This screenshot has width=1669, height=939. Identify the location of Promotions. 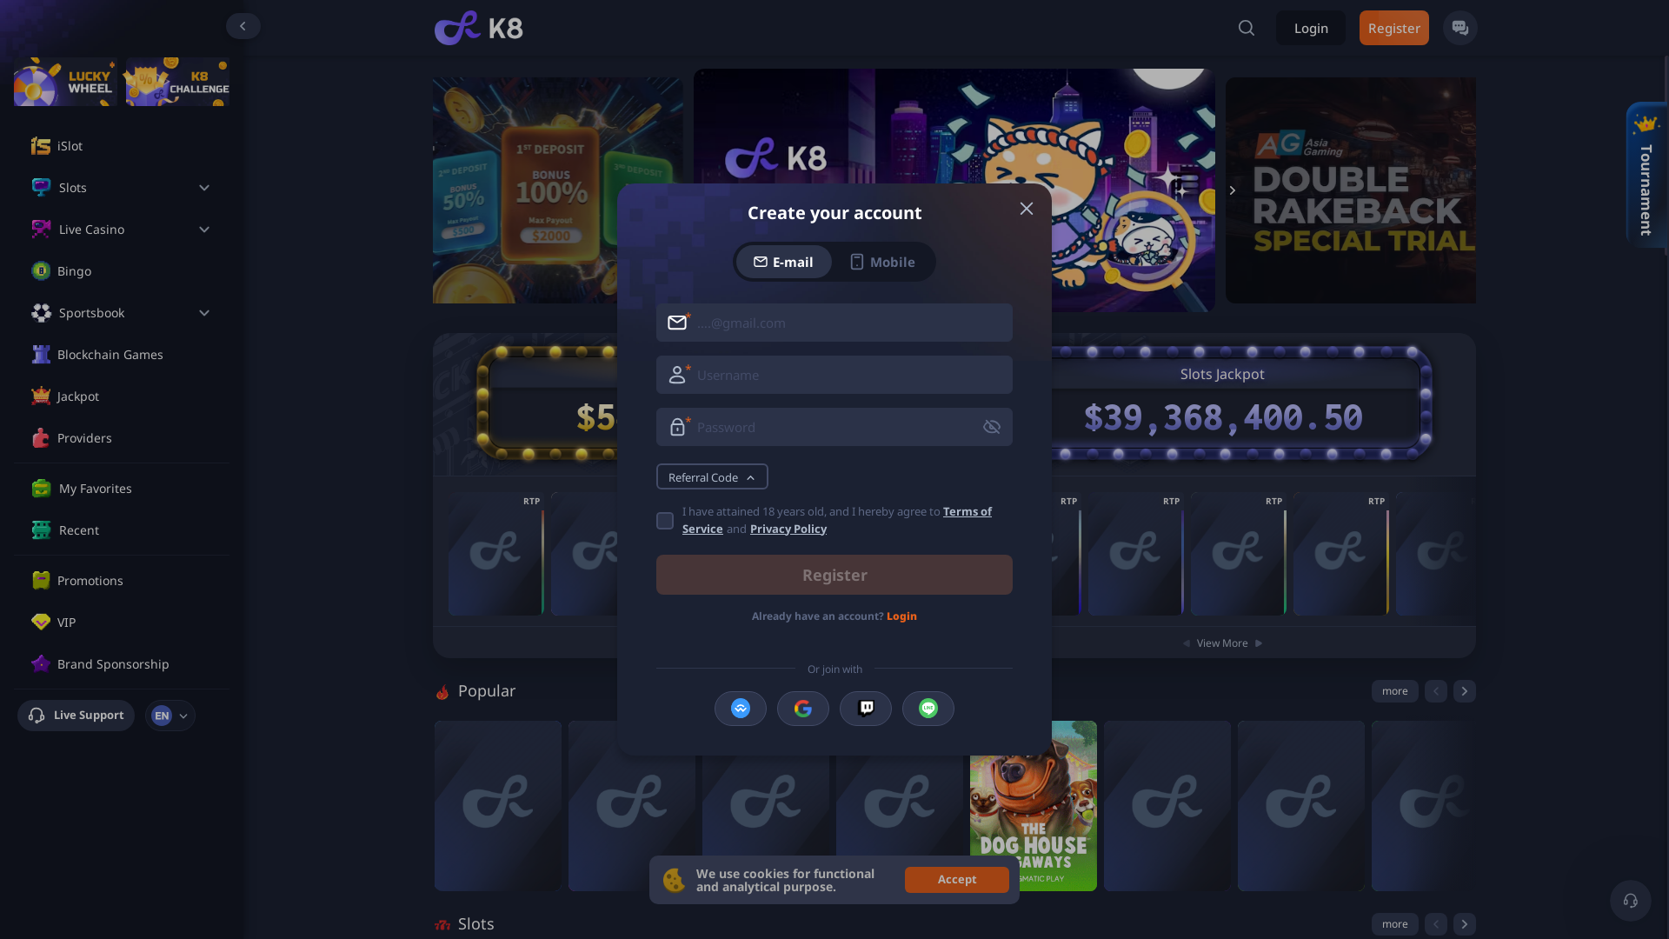
(135, 581).